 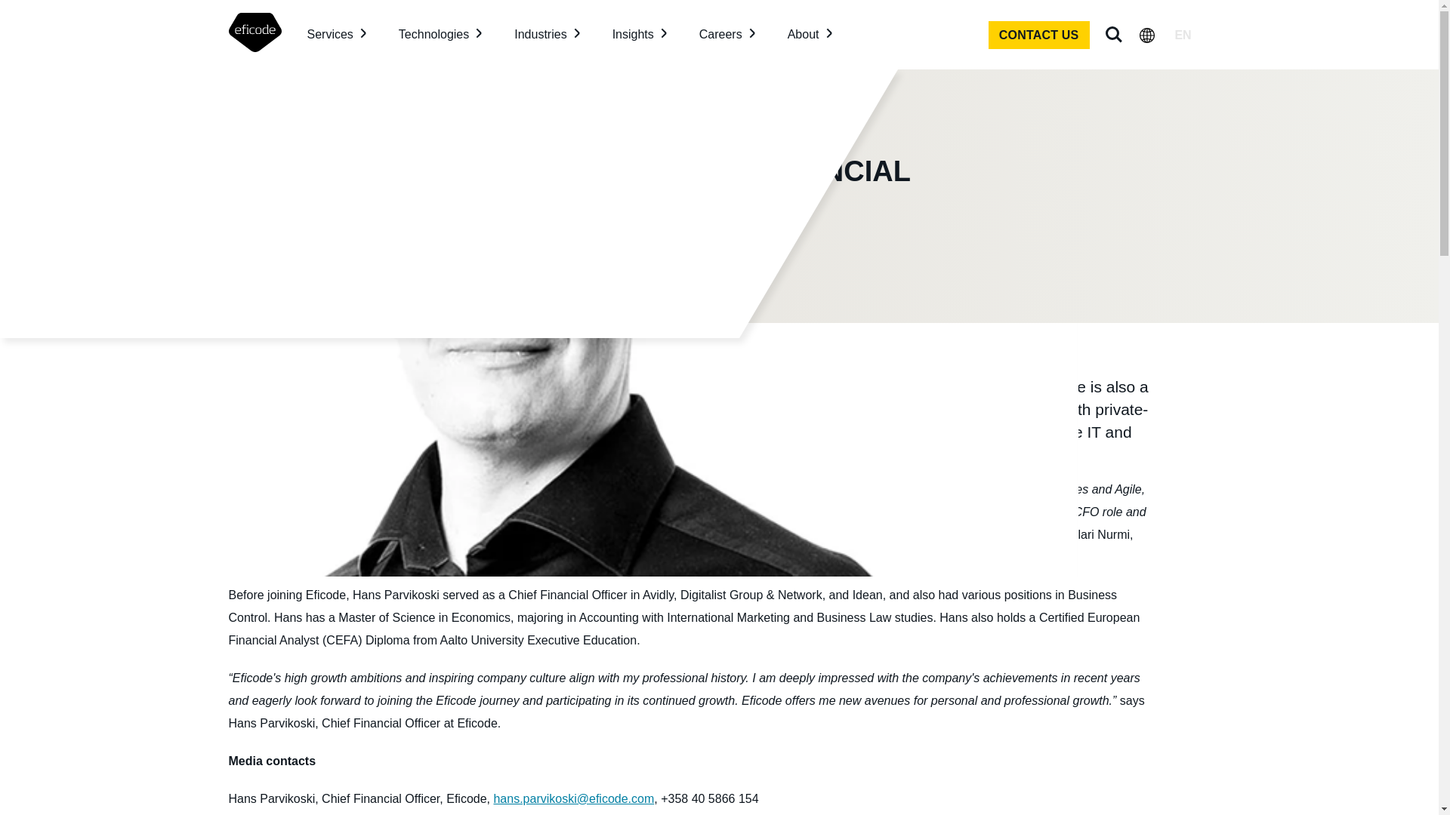 What do you see at coordinates (1183, 35) in the screenshot?
I see `EN` at bounding box center [1183, 35].